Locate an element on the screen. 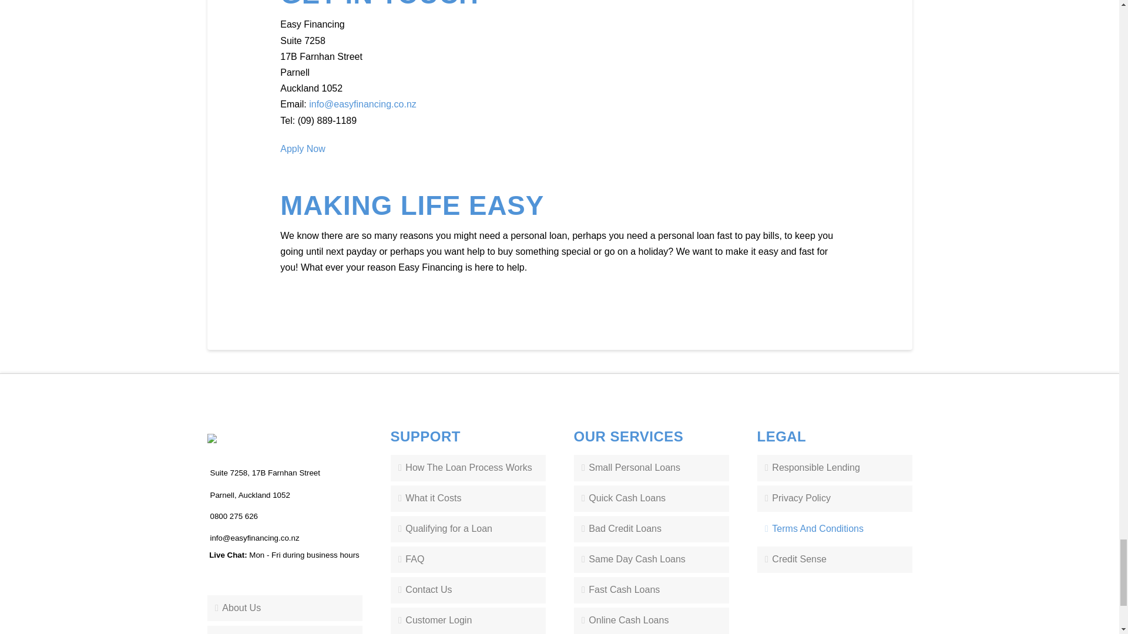  Bad Credit Loans is located at coordinates (651, 530).